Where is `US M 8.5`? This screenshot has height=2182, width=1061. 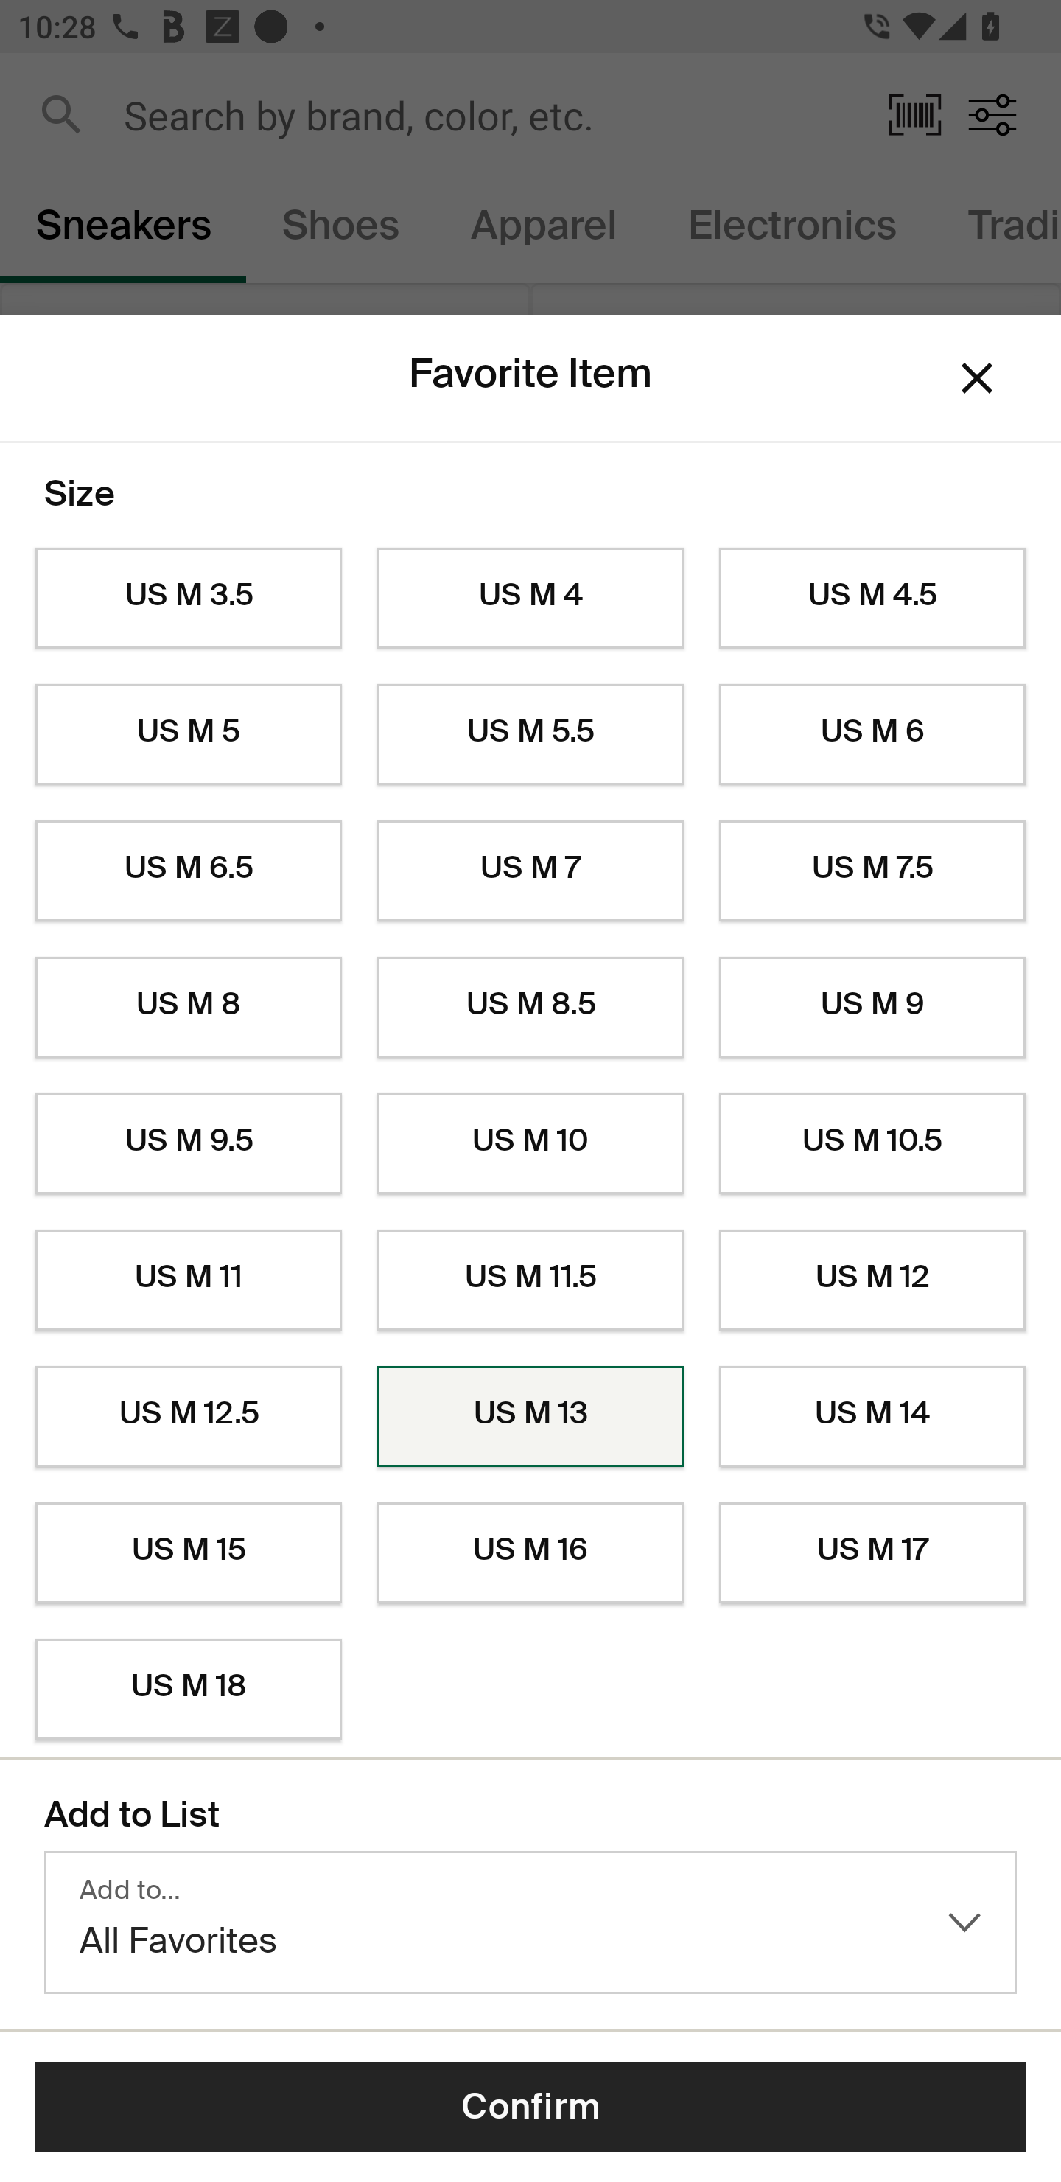 US M 8.5 is located at coordinates (530, 1008).